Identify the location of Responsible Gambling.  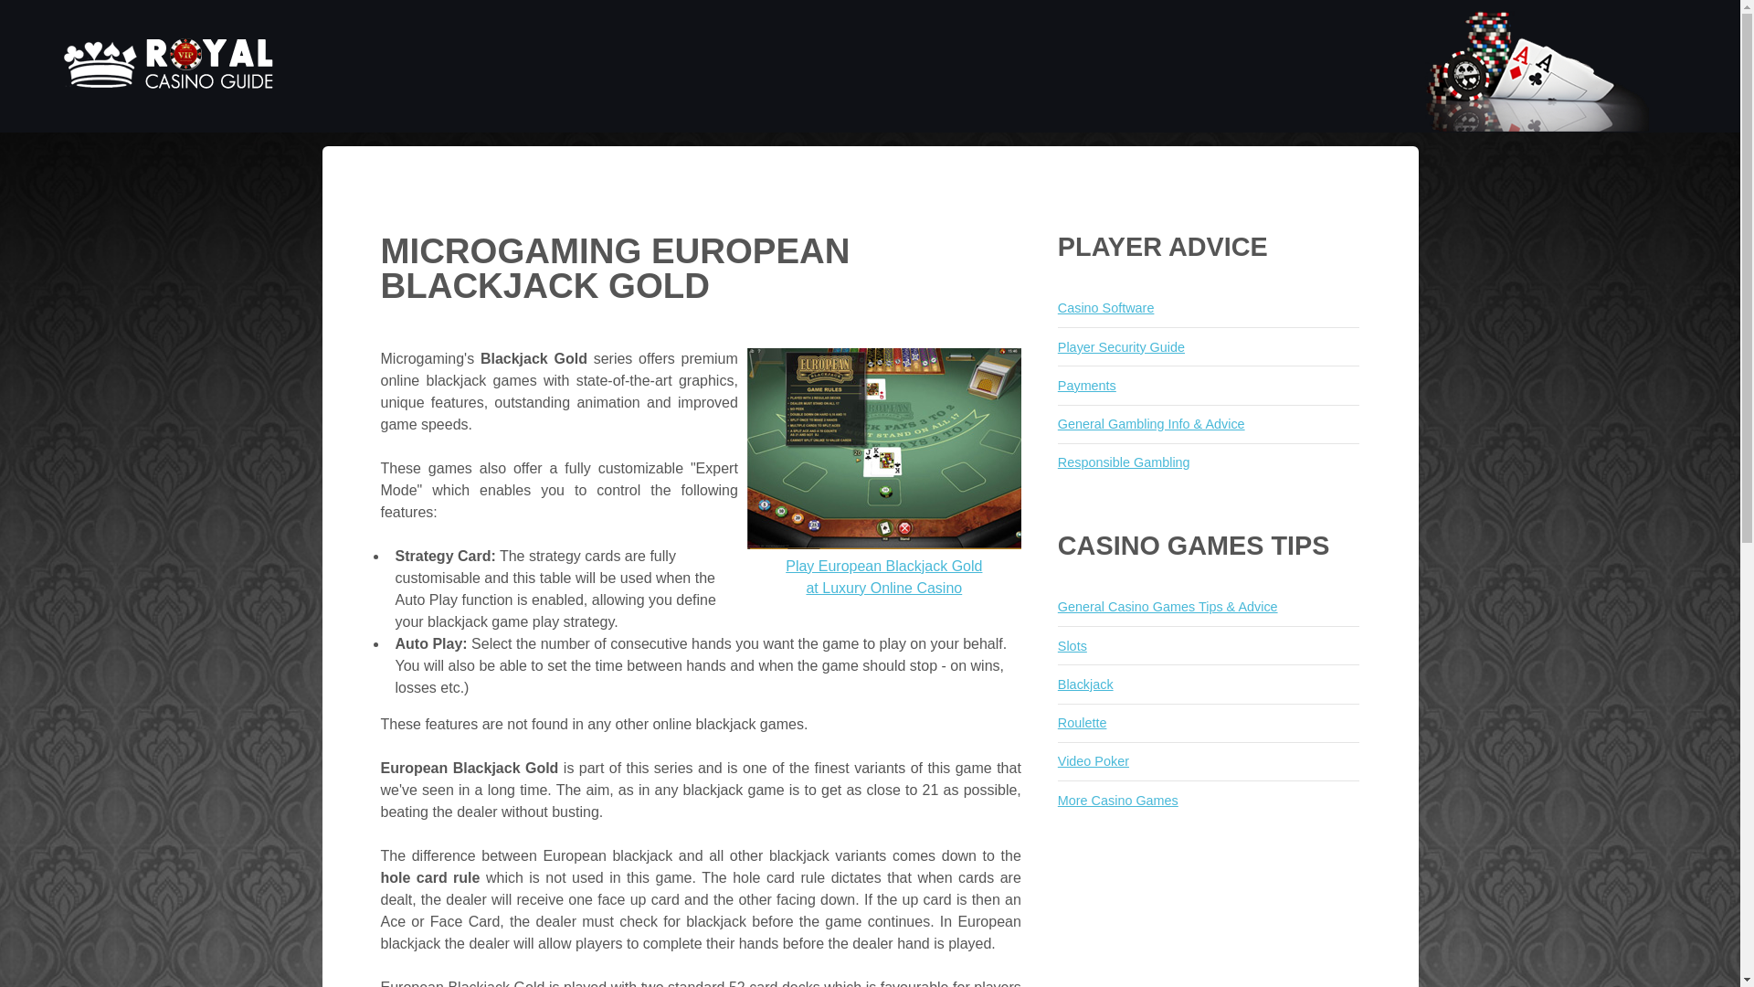
(1082, 723).